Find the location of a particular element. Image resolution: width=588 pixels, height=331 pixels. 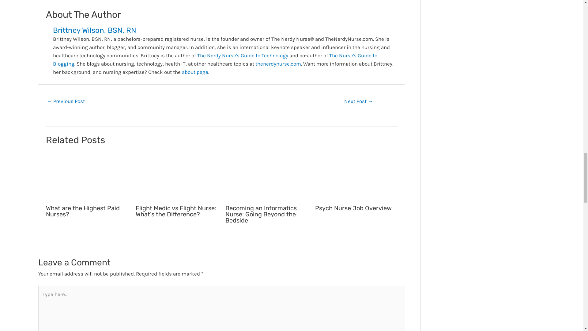

Flight medic vs flight nurse: what's the difference? 3 is located at coordinates (176, 177).